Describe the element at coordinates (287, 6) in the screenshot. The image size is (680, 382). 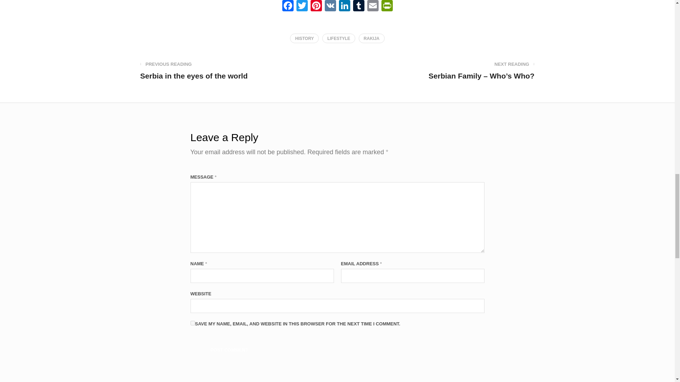
I see `Facebook` at that location.